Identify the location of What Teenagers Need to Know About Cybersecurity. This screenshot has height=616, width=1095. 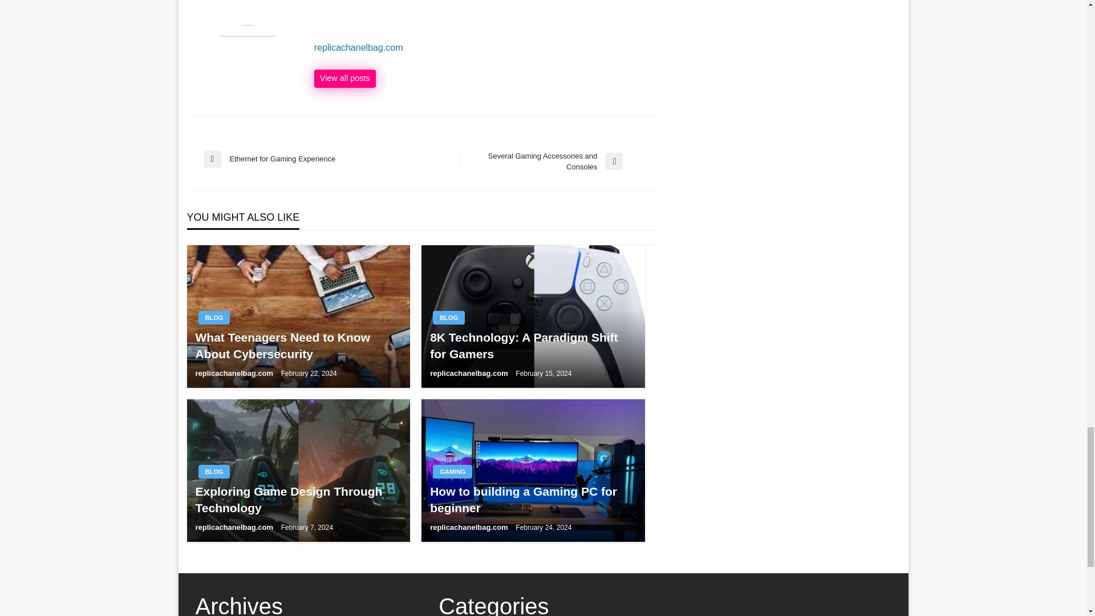
(298, 346).